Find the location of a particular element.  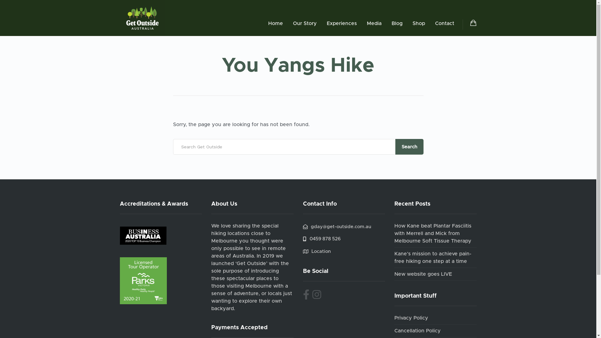

Privacy Policy is located at coordinates (411, 318).